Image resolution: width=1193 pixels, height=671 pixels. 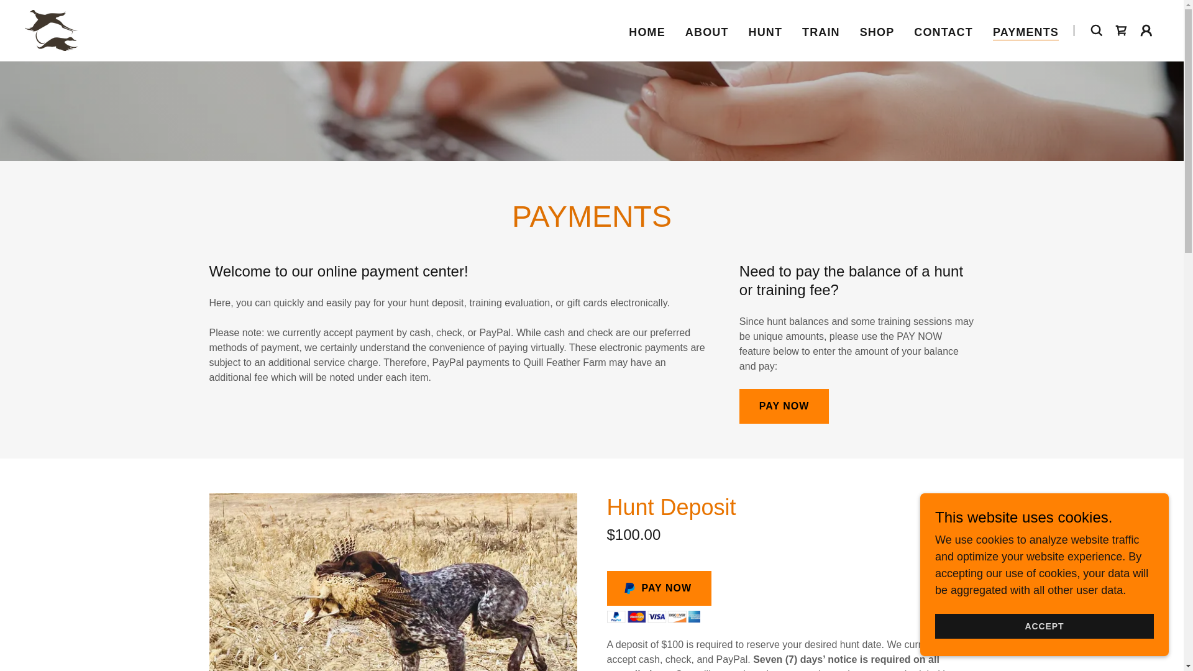 What do you see at coordinates (647, 32) in the screenshot?
I see `HOME` at bounding box center [647, 32].